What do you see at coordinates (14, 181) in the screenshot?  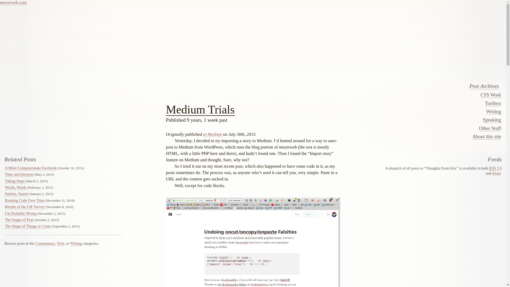 I see `Taking Steps` at bounding box center [14, 181].